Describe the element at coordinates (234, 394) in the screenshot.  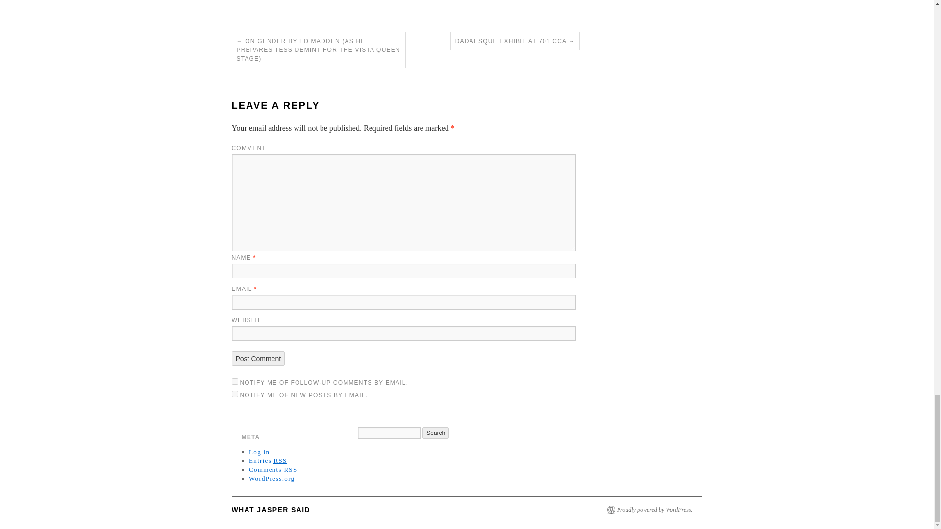
I see `subscribe` at that location.